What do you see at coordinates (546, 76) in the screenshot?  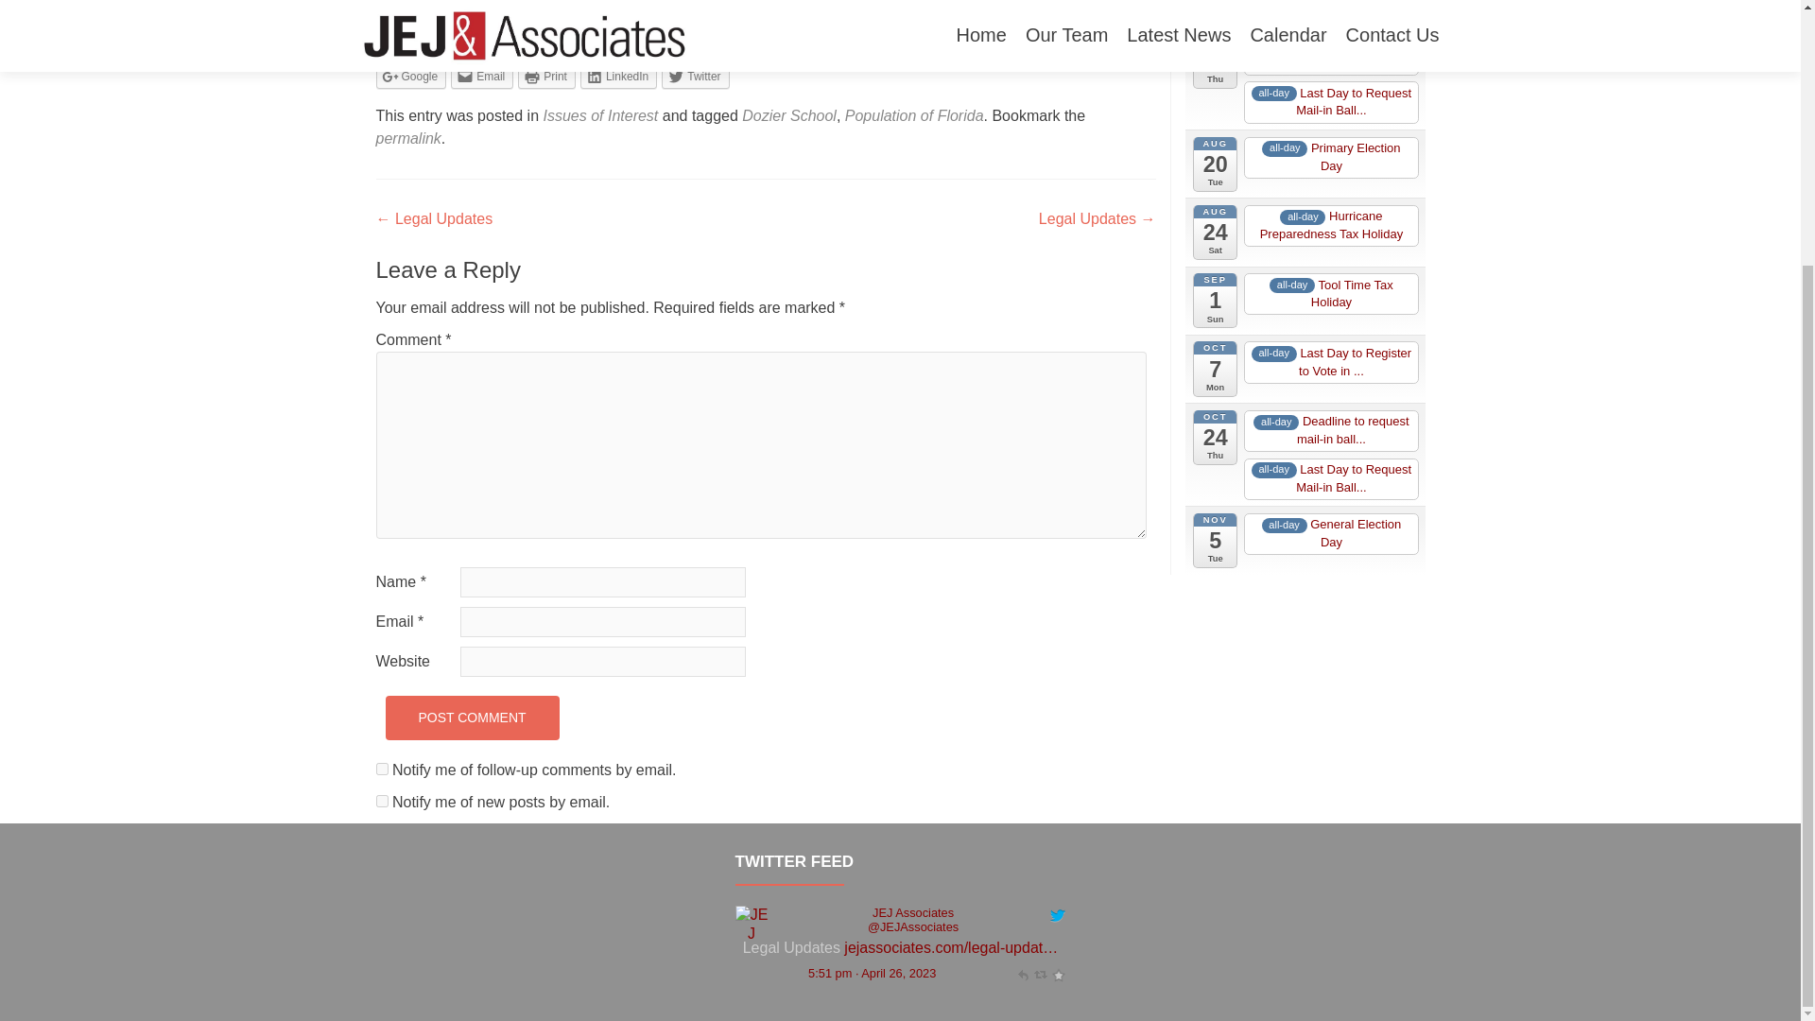 I see `Print` at bounding box center [546, 76].